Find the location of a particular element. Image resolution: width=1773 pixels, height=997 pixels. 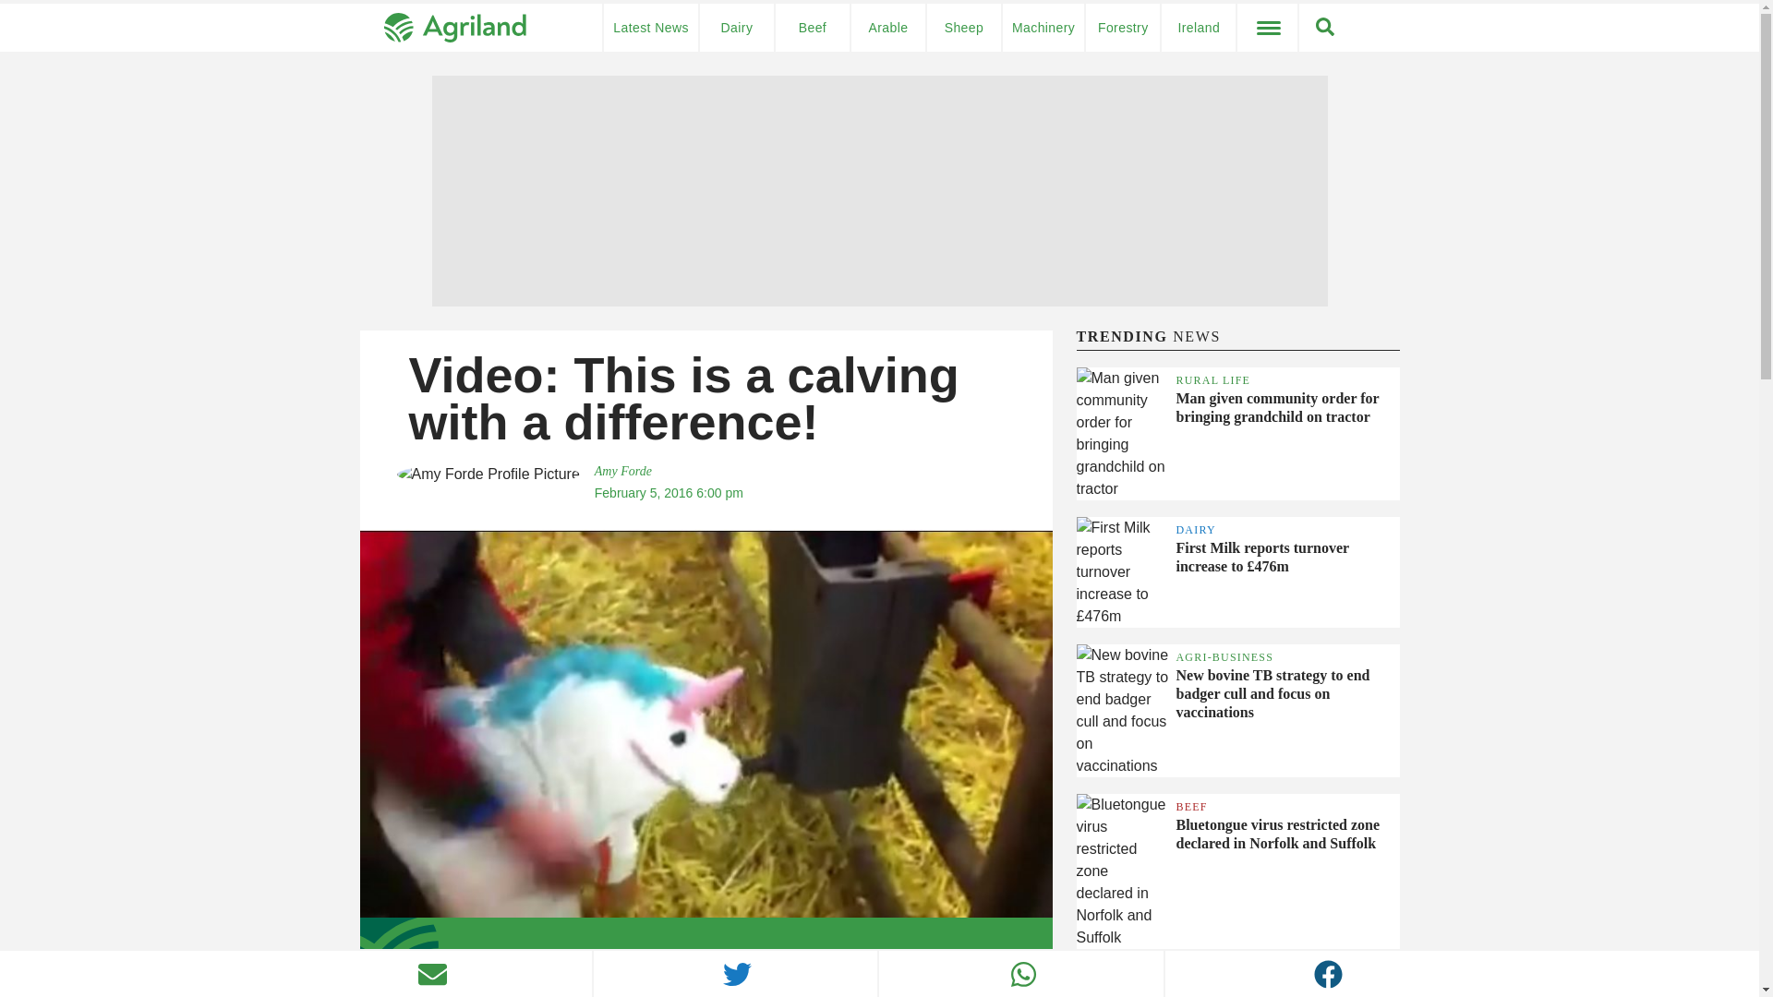

Agriland Logo is located at coordinates (455, 28).